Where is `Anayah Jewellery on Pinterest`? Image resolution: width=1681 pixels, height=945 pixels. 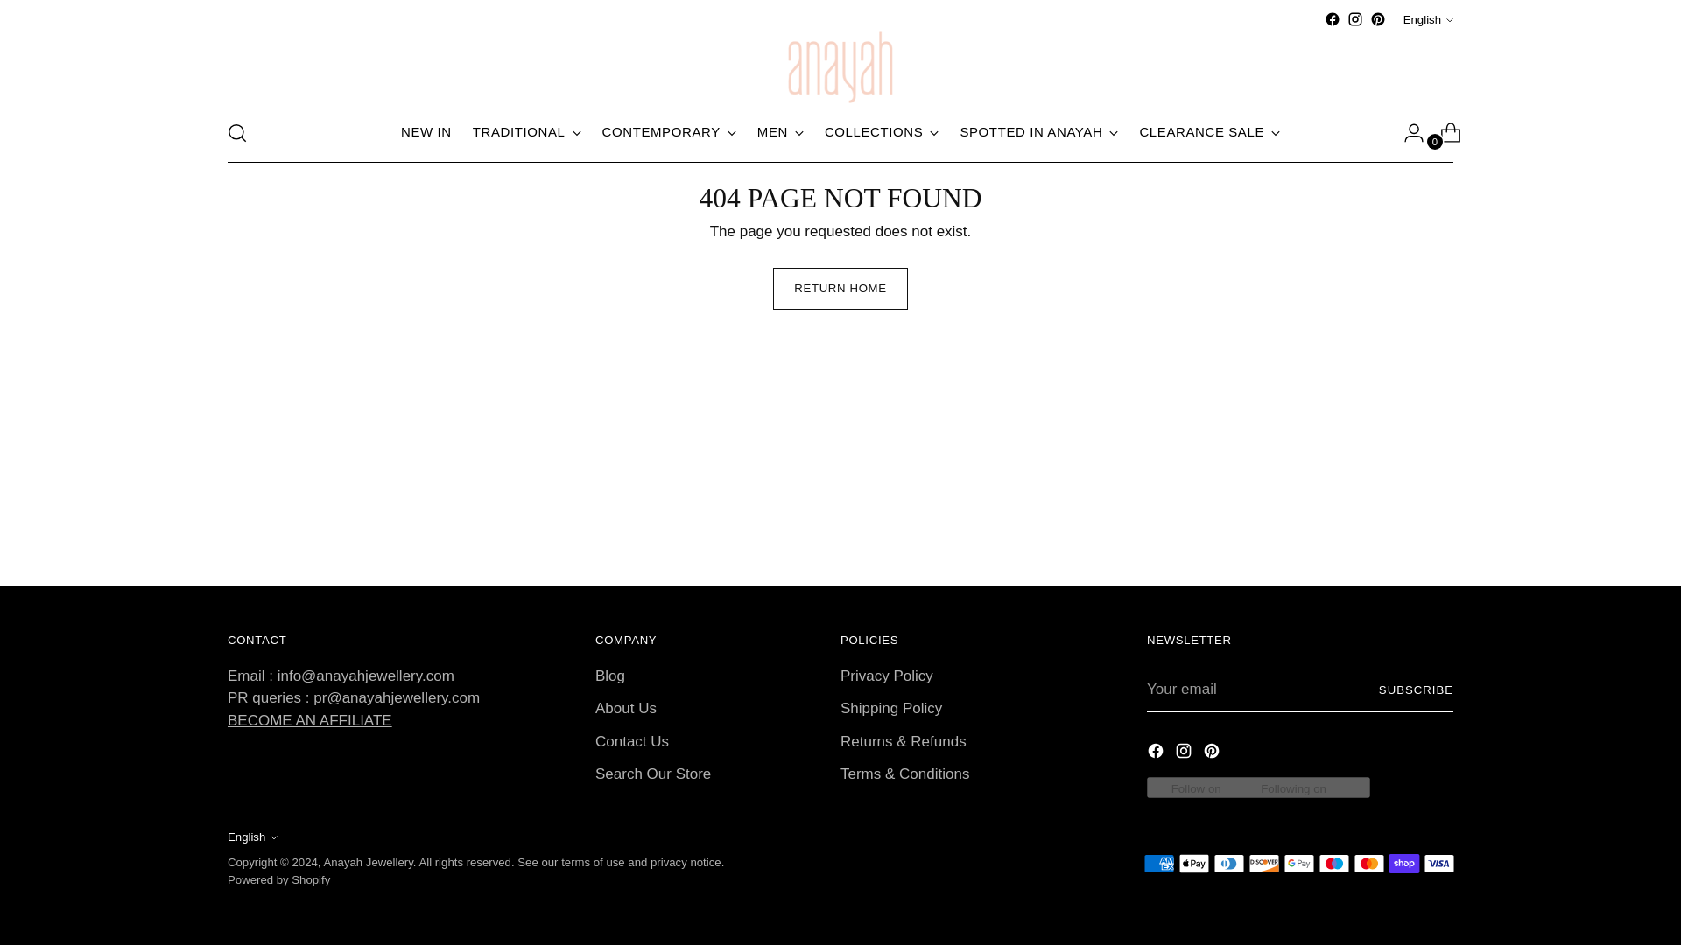 Anayah Jewellery on Pinterest is located at coordinates (1377, 19).